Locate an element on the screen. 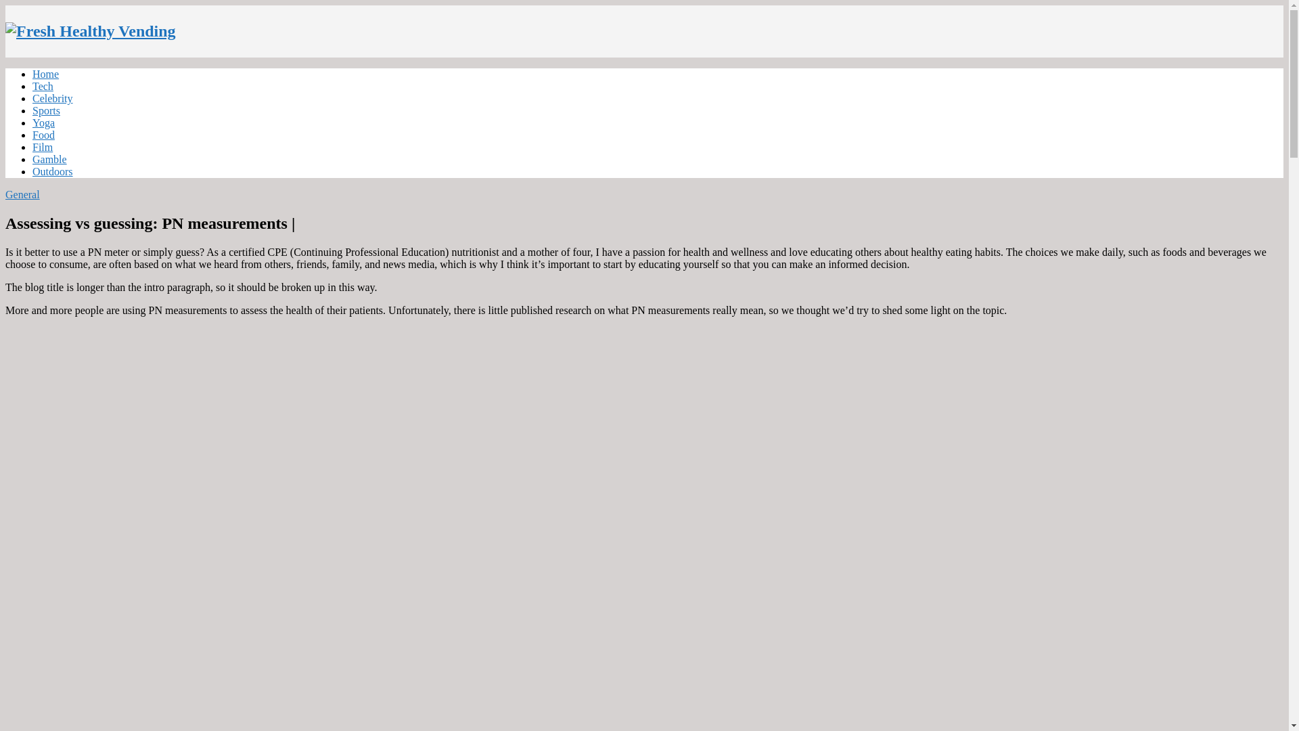 The width and height of the screenshot is (1299, 731). Home is located at coordinates (45, 74).